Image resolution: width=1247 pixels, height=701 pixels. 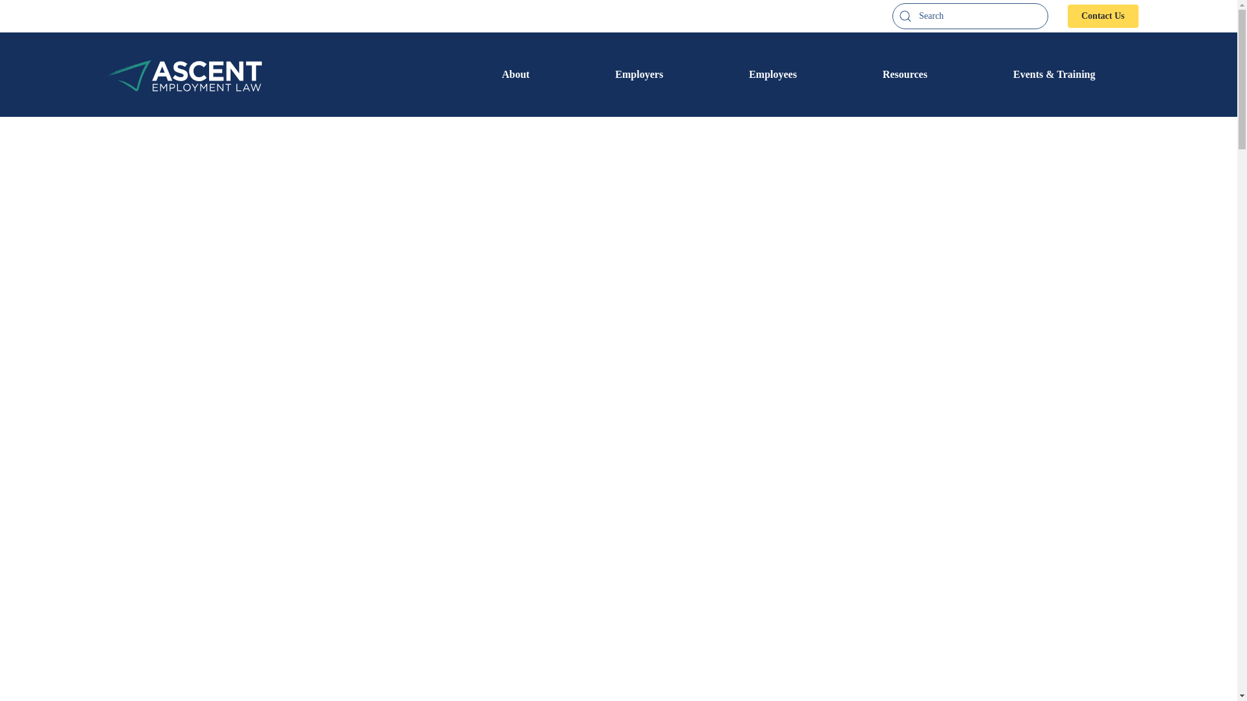 I want to click on About, so click(x=516, y=74).